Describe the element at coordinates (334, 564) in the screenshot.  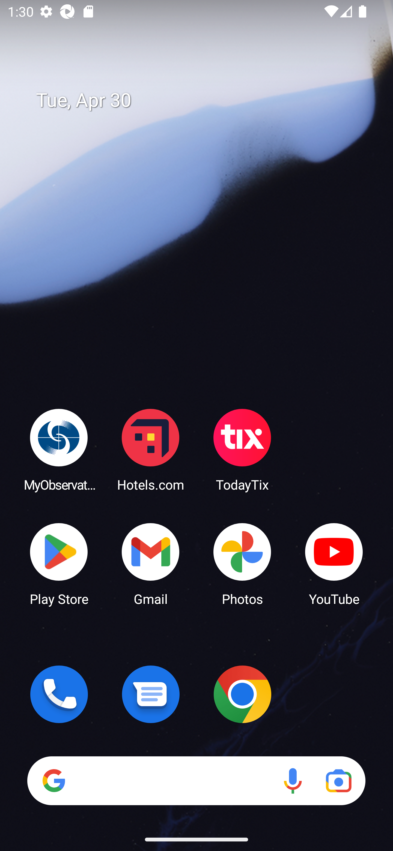
I see `YouTube` at that location.